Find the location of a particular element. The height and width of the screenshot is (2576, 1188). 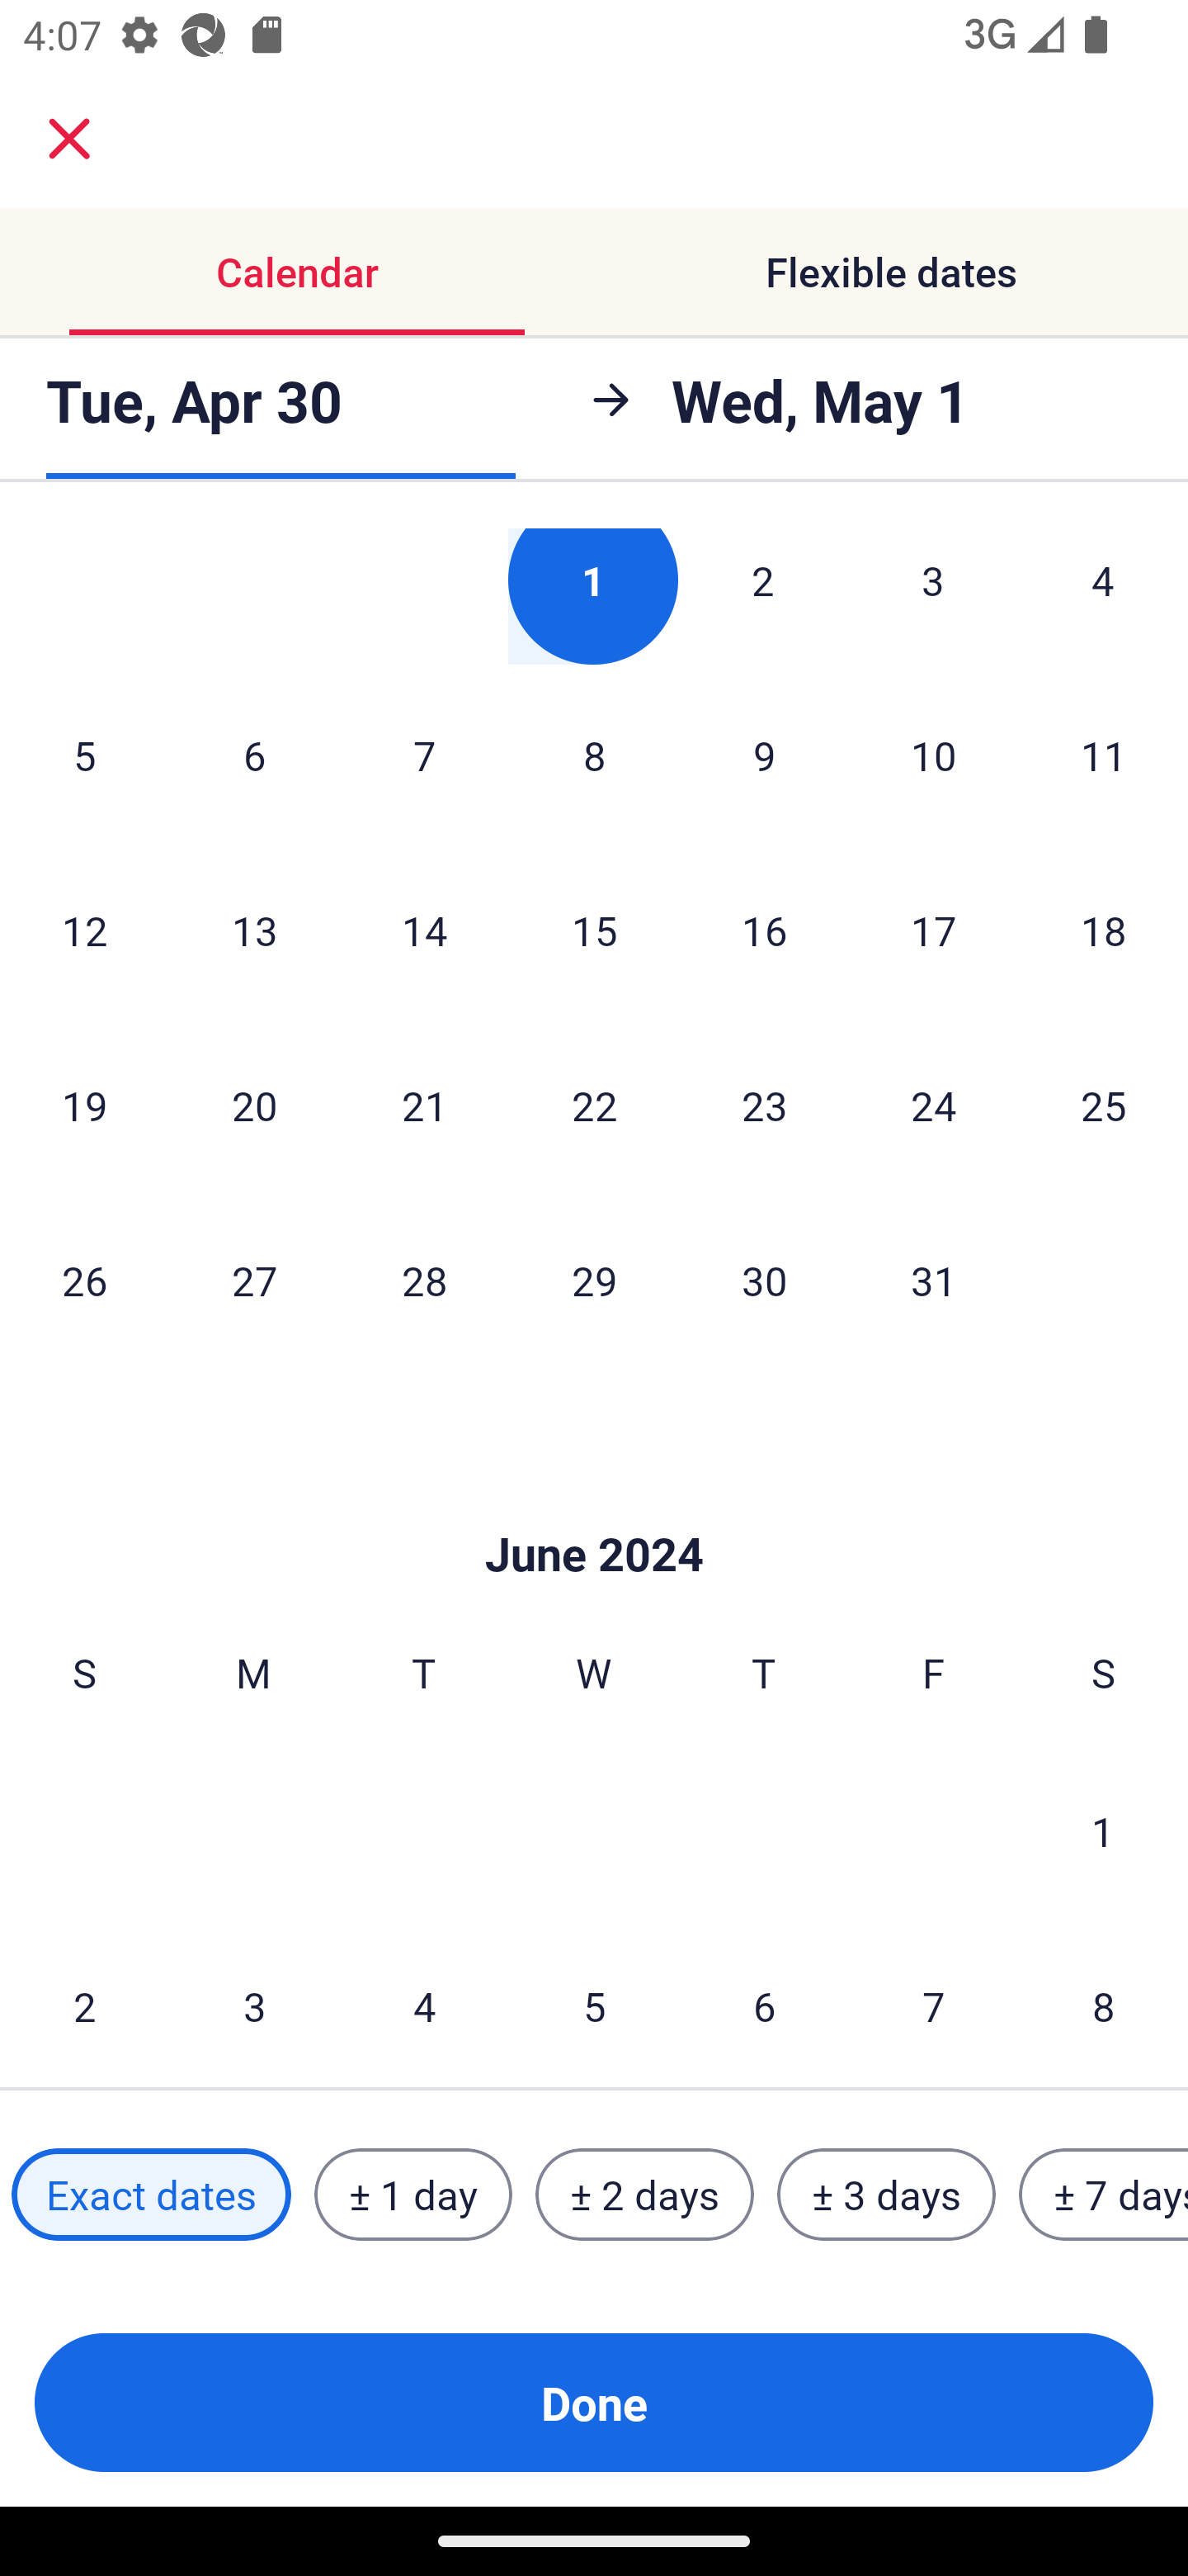

9 Thursday, May 9, 2024 is located at coordinates (764, 755).